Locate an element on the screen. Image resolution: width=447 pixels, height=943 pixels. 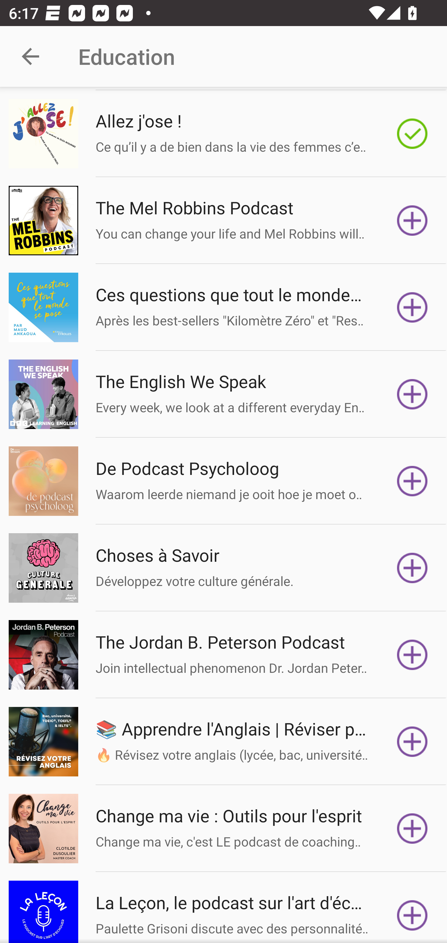
Subscribe is located at coordinates (412, 568).